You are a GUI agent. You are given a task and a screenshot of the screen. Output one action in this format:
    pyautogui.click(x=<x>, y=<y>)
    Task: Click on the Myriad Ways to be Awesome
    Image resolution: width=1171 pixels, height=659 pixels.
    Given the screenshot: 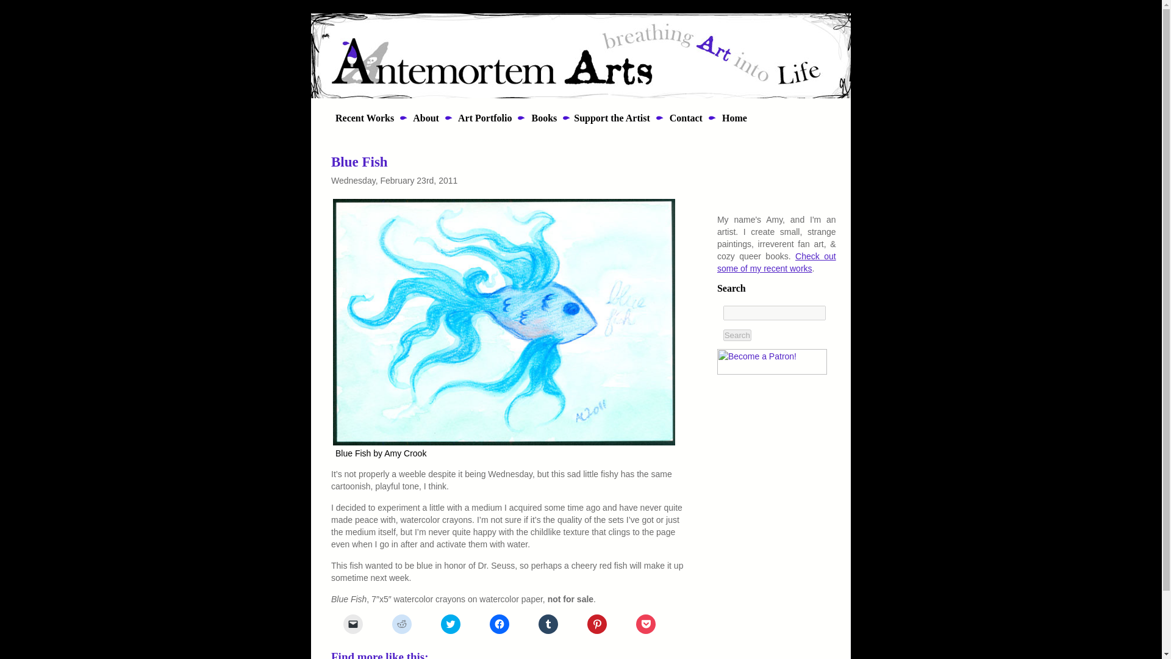 What is the action you would take?
    pyautogui.click(x=611, y=117)
    